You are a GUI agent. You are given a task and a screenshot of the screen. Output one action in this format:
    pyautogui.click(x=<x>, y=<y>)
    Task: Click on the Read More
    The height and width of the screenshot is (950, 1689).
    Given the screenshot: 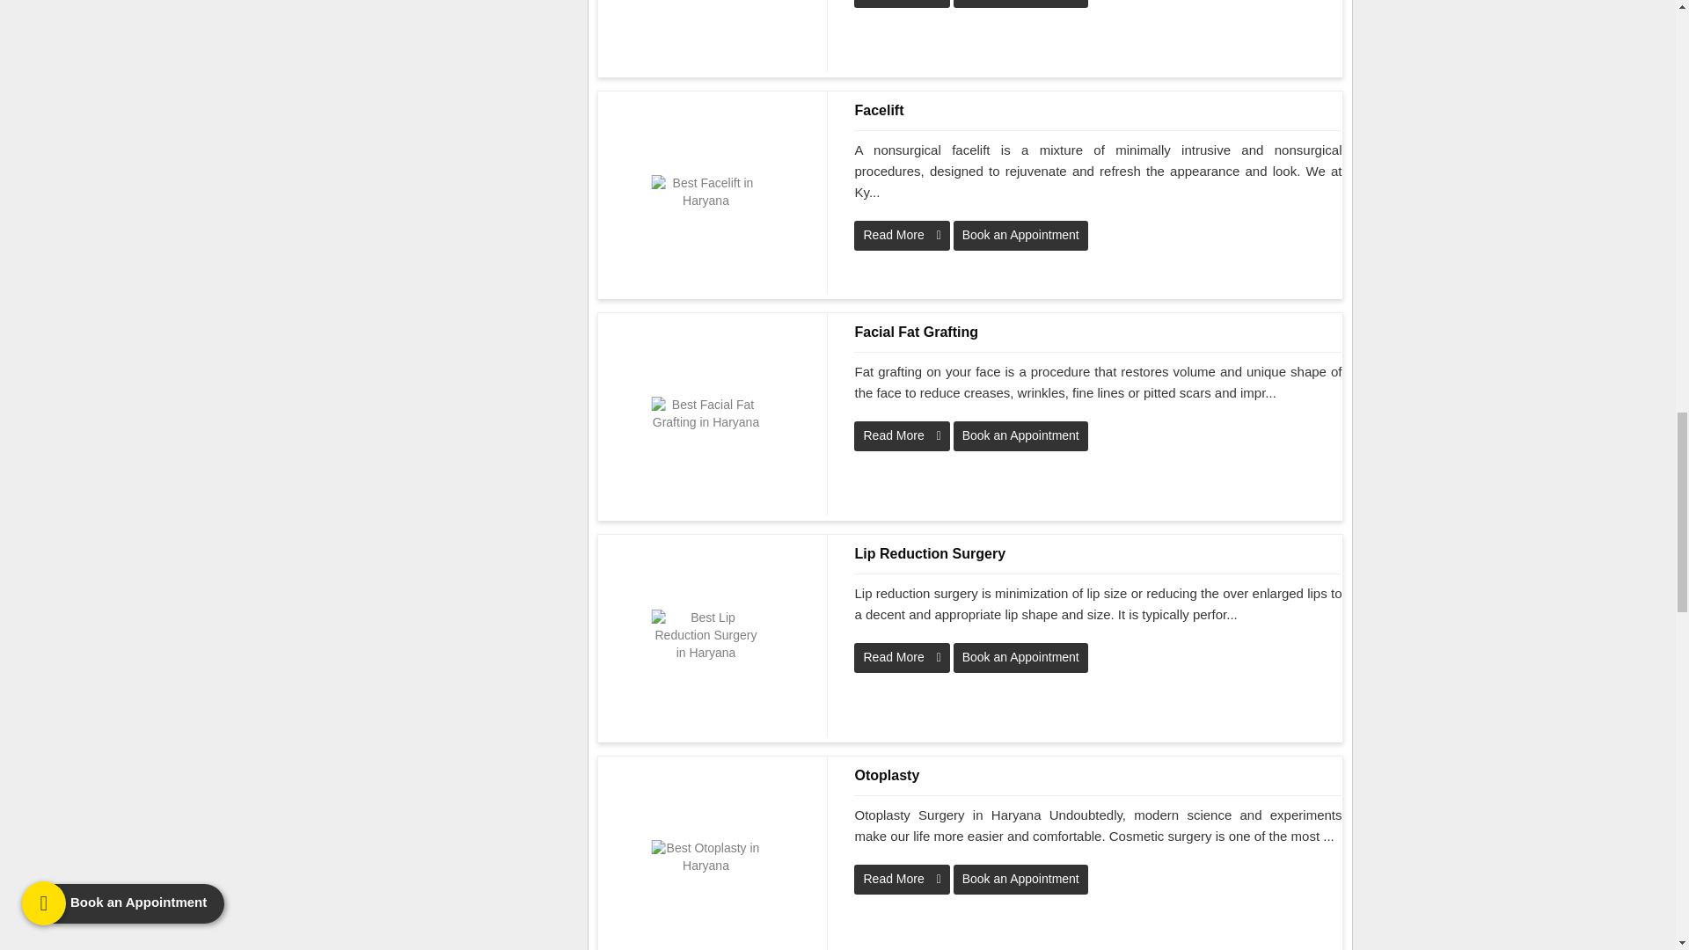 What is the action you would take?
    pyautogui.click(x=902, y=880)
    